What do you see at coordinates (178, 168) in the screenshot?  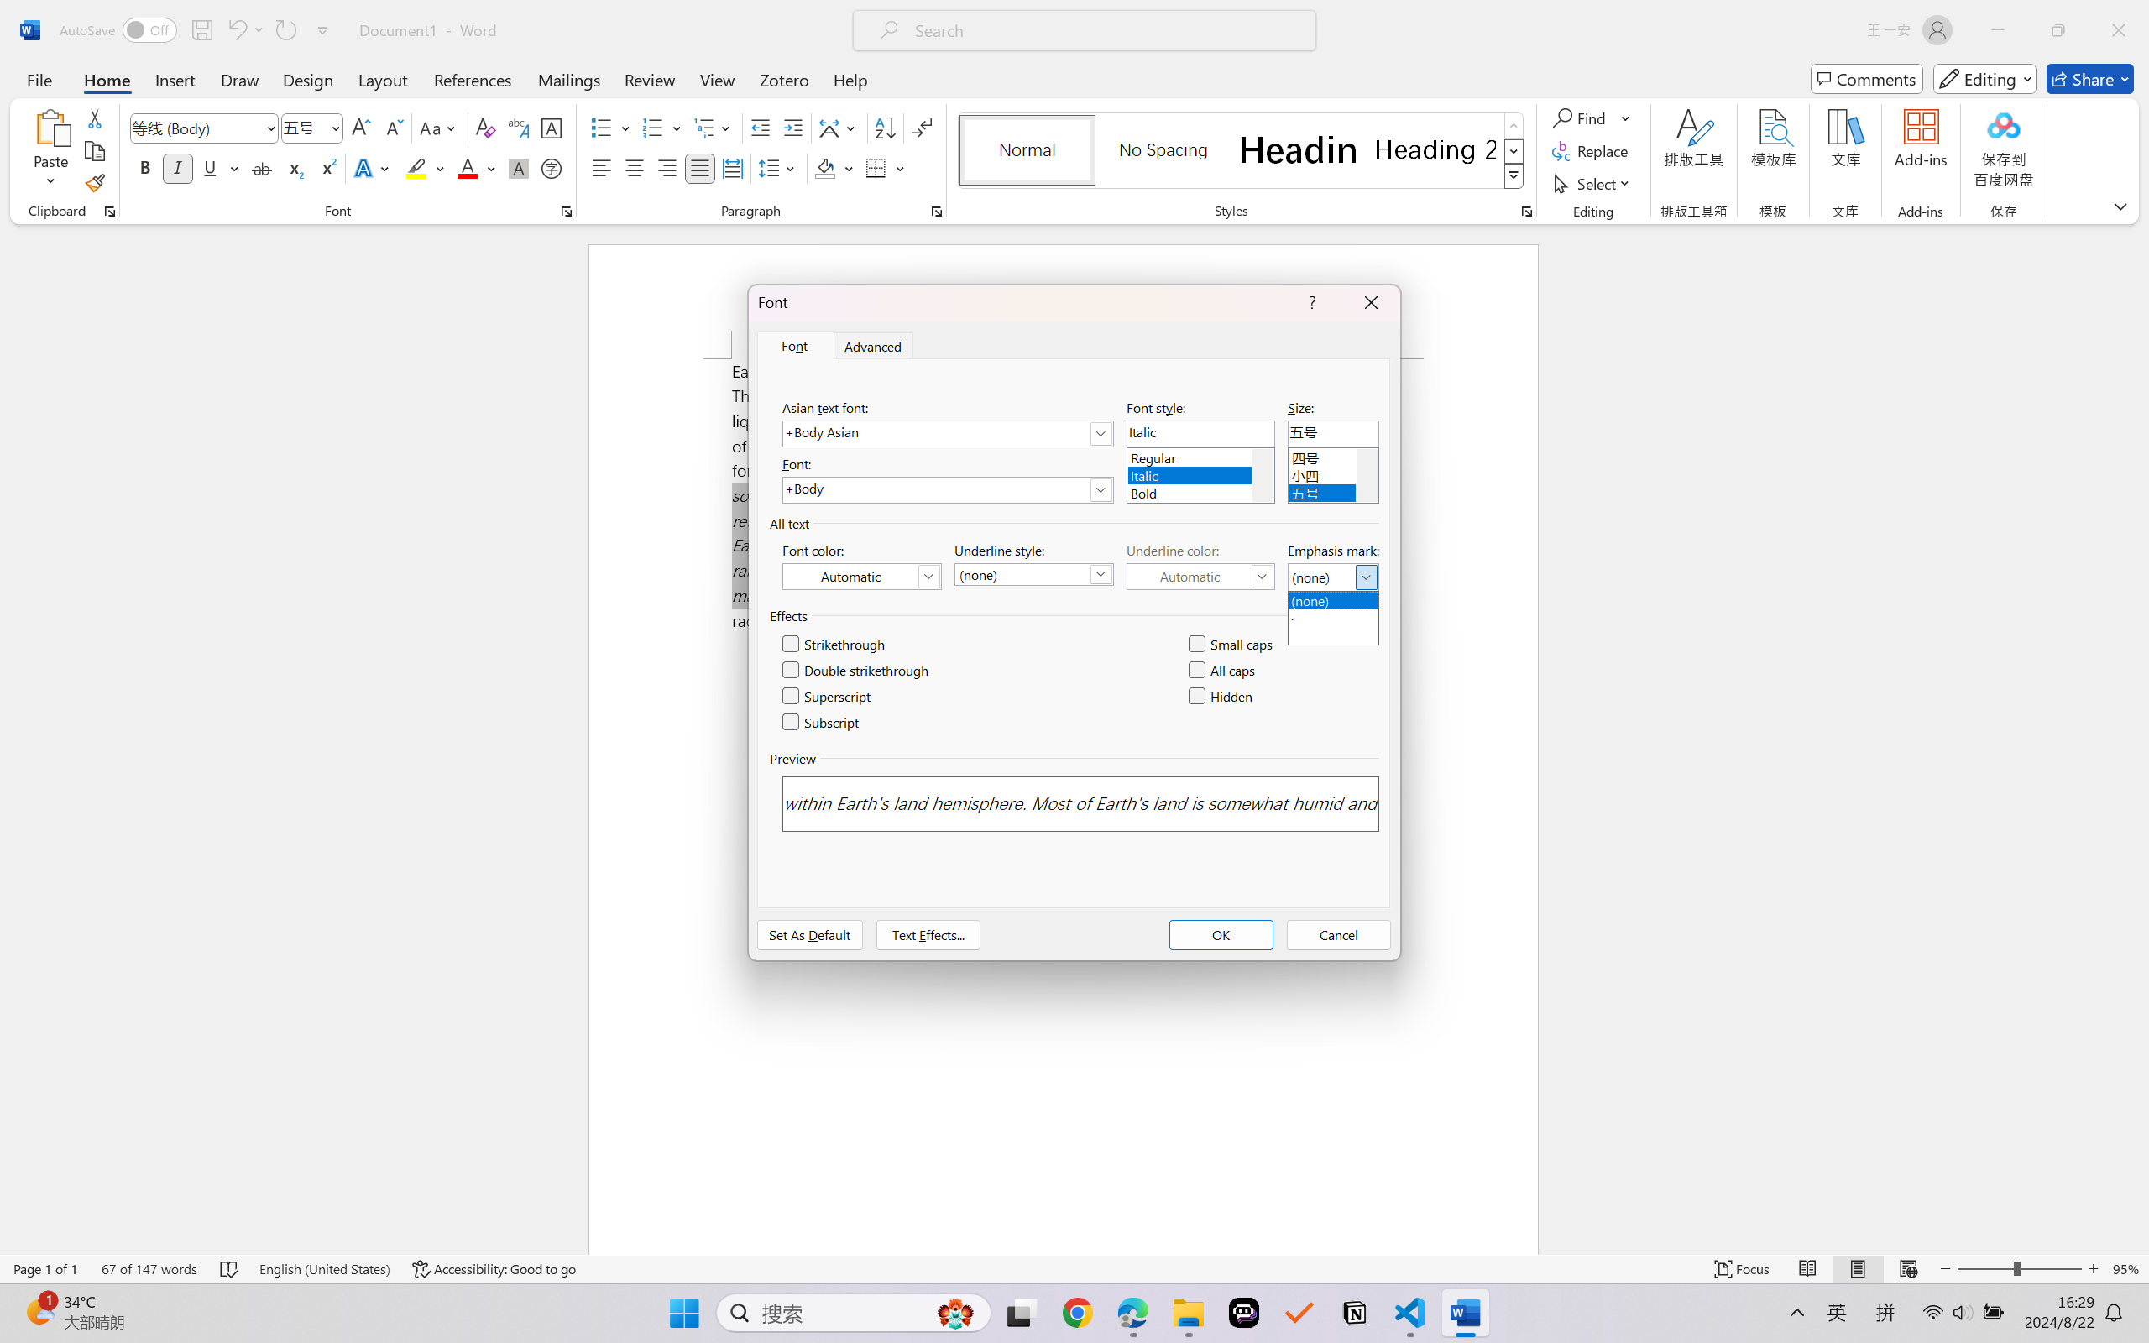 I see `Italic` at bounding box center [178, 168].